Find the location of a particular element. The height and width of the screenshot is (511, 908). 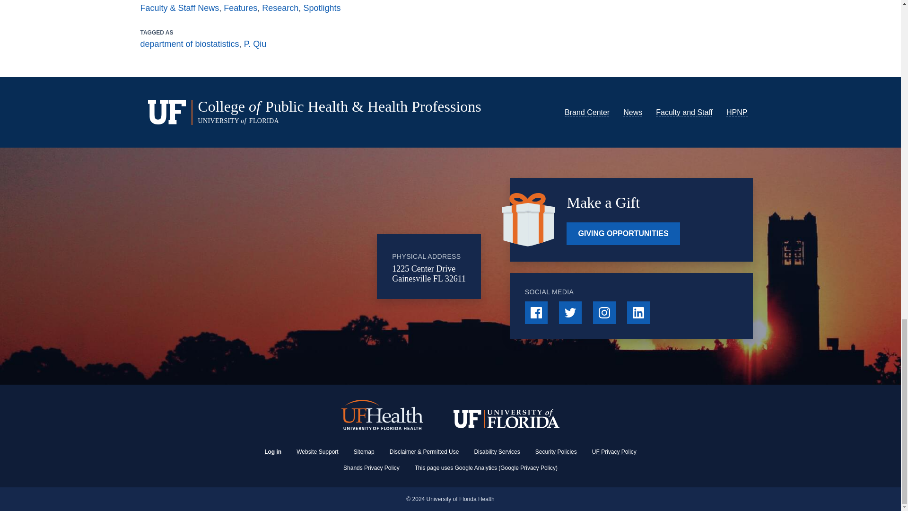

Shands Privacy Policy is located at coordinates (371, 467).